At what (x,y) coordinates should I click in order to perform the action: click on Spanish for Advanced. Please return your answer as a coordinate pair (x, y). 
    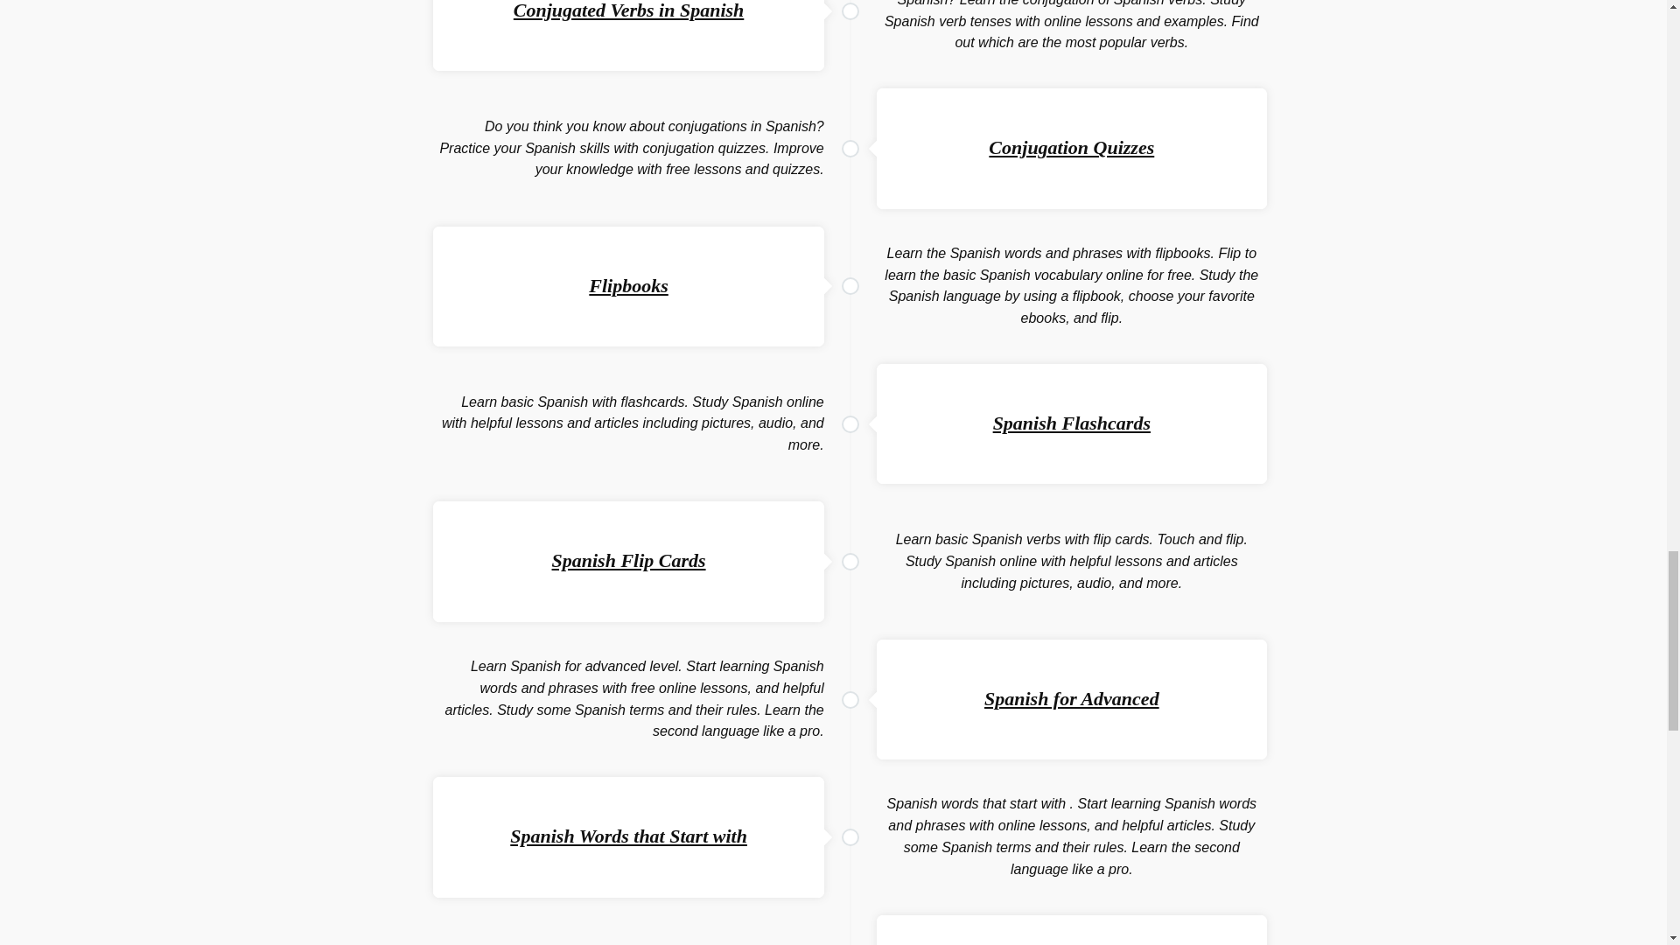
    Looking at the image, I should click on (1071, 698).